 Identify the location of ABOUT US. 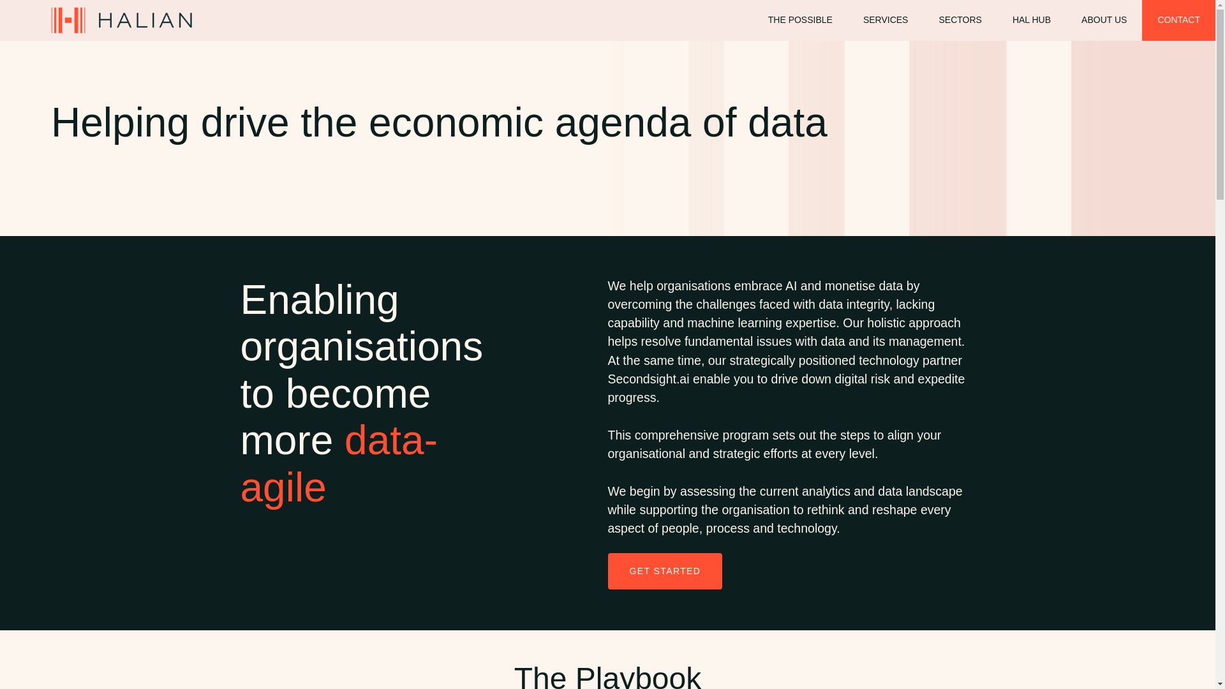
(1104, 20).